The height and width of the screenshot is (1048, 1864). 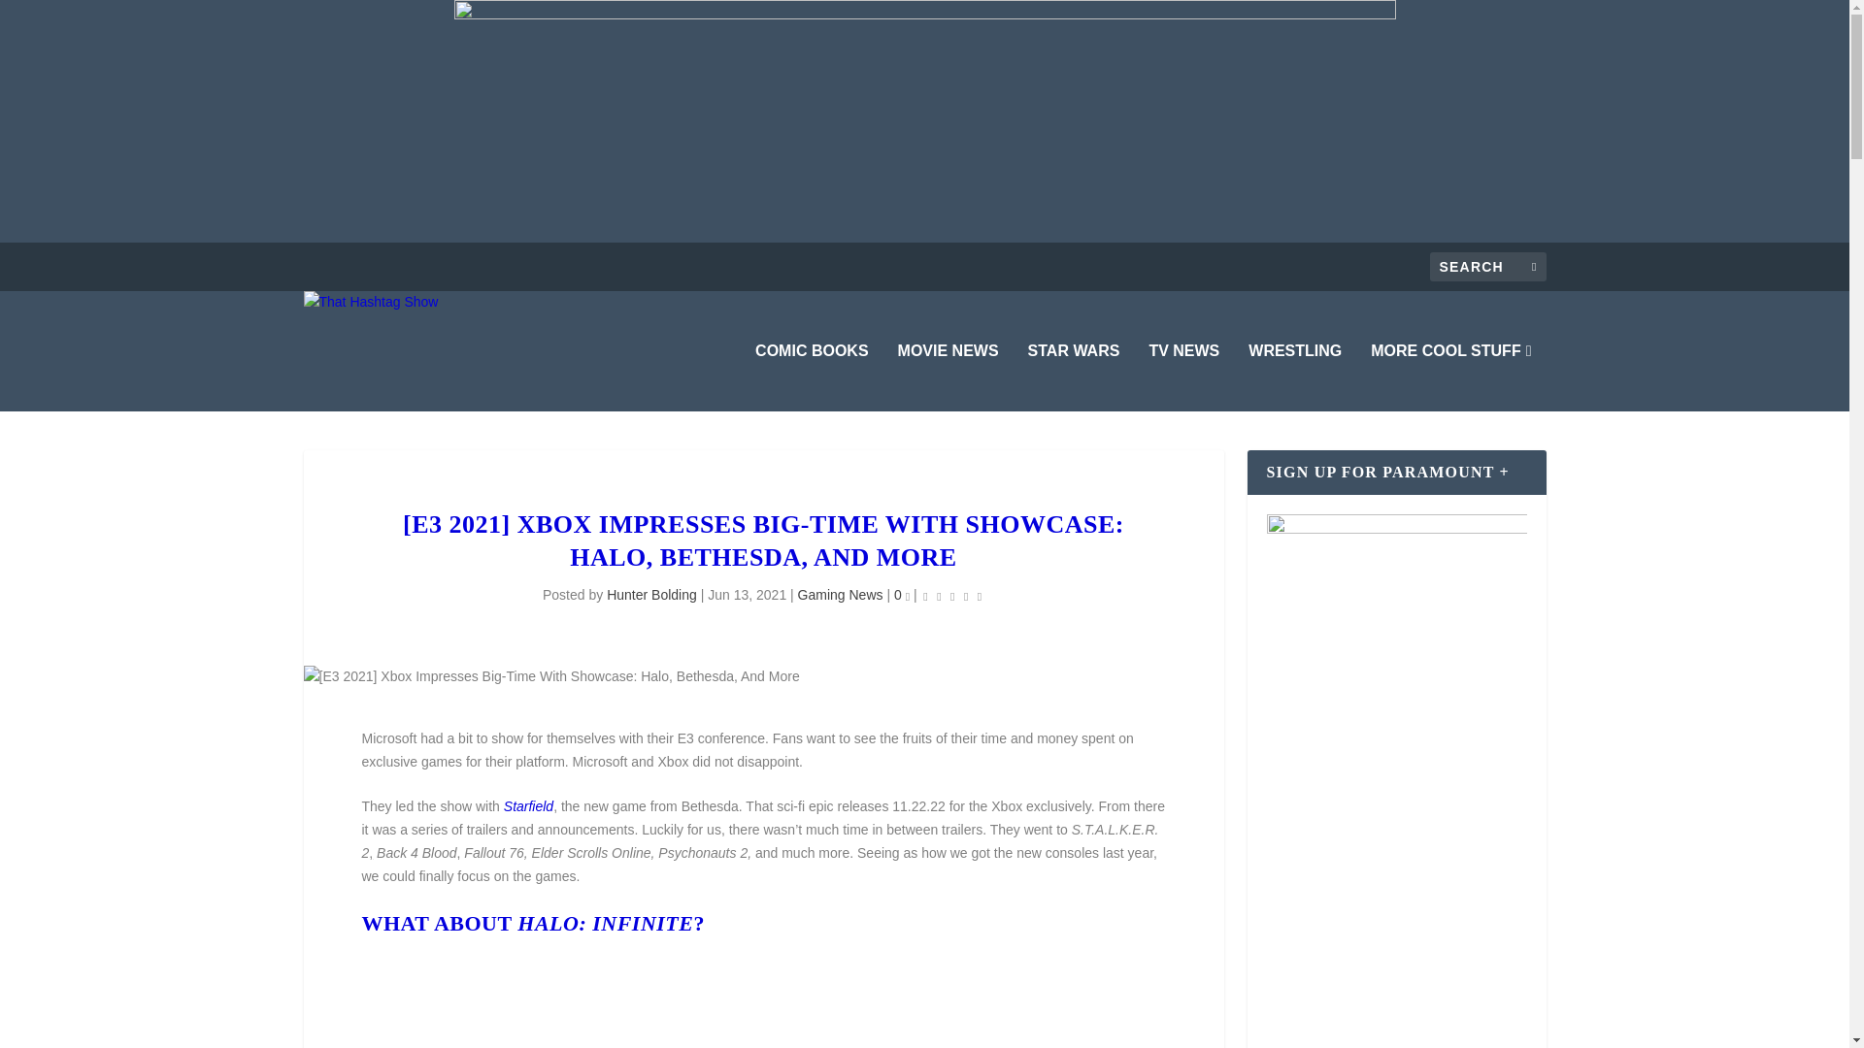 What do you see at coordinates (1295, 377) in the screenshot?
I see `WRESTLING` at bounding box center [1295, 377].